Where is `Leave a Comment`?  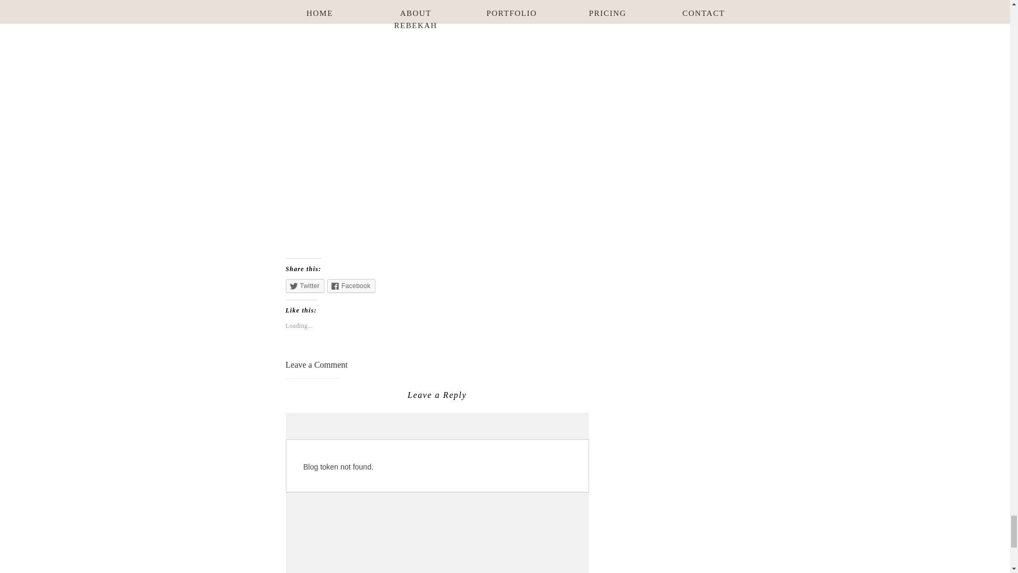 Leave a Comment is located at coordinates (316, 364).